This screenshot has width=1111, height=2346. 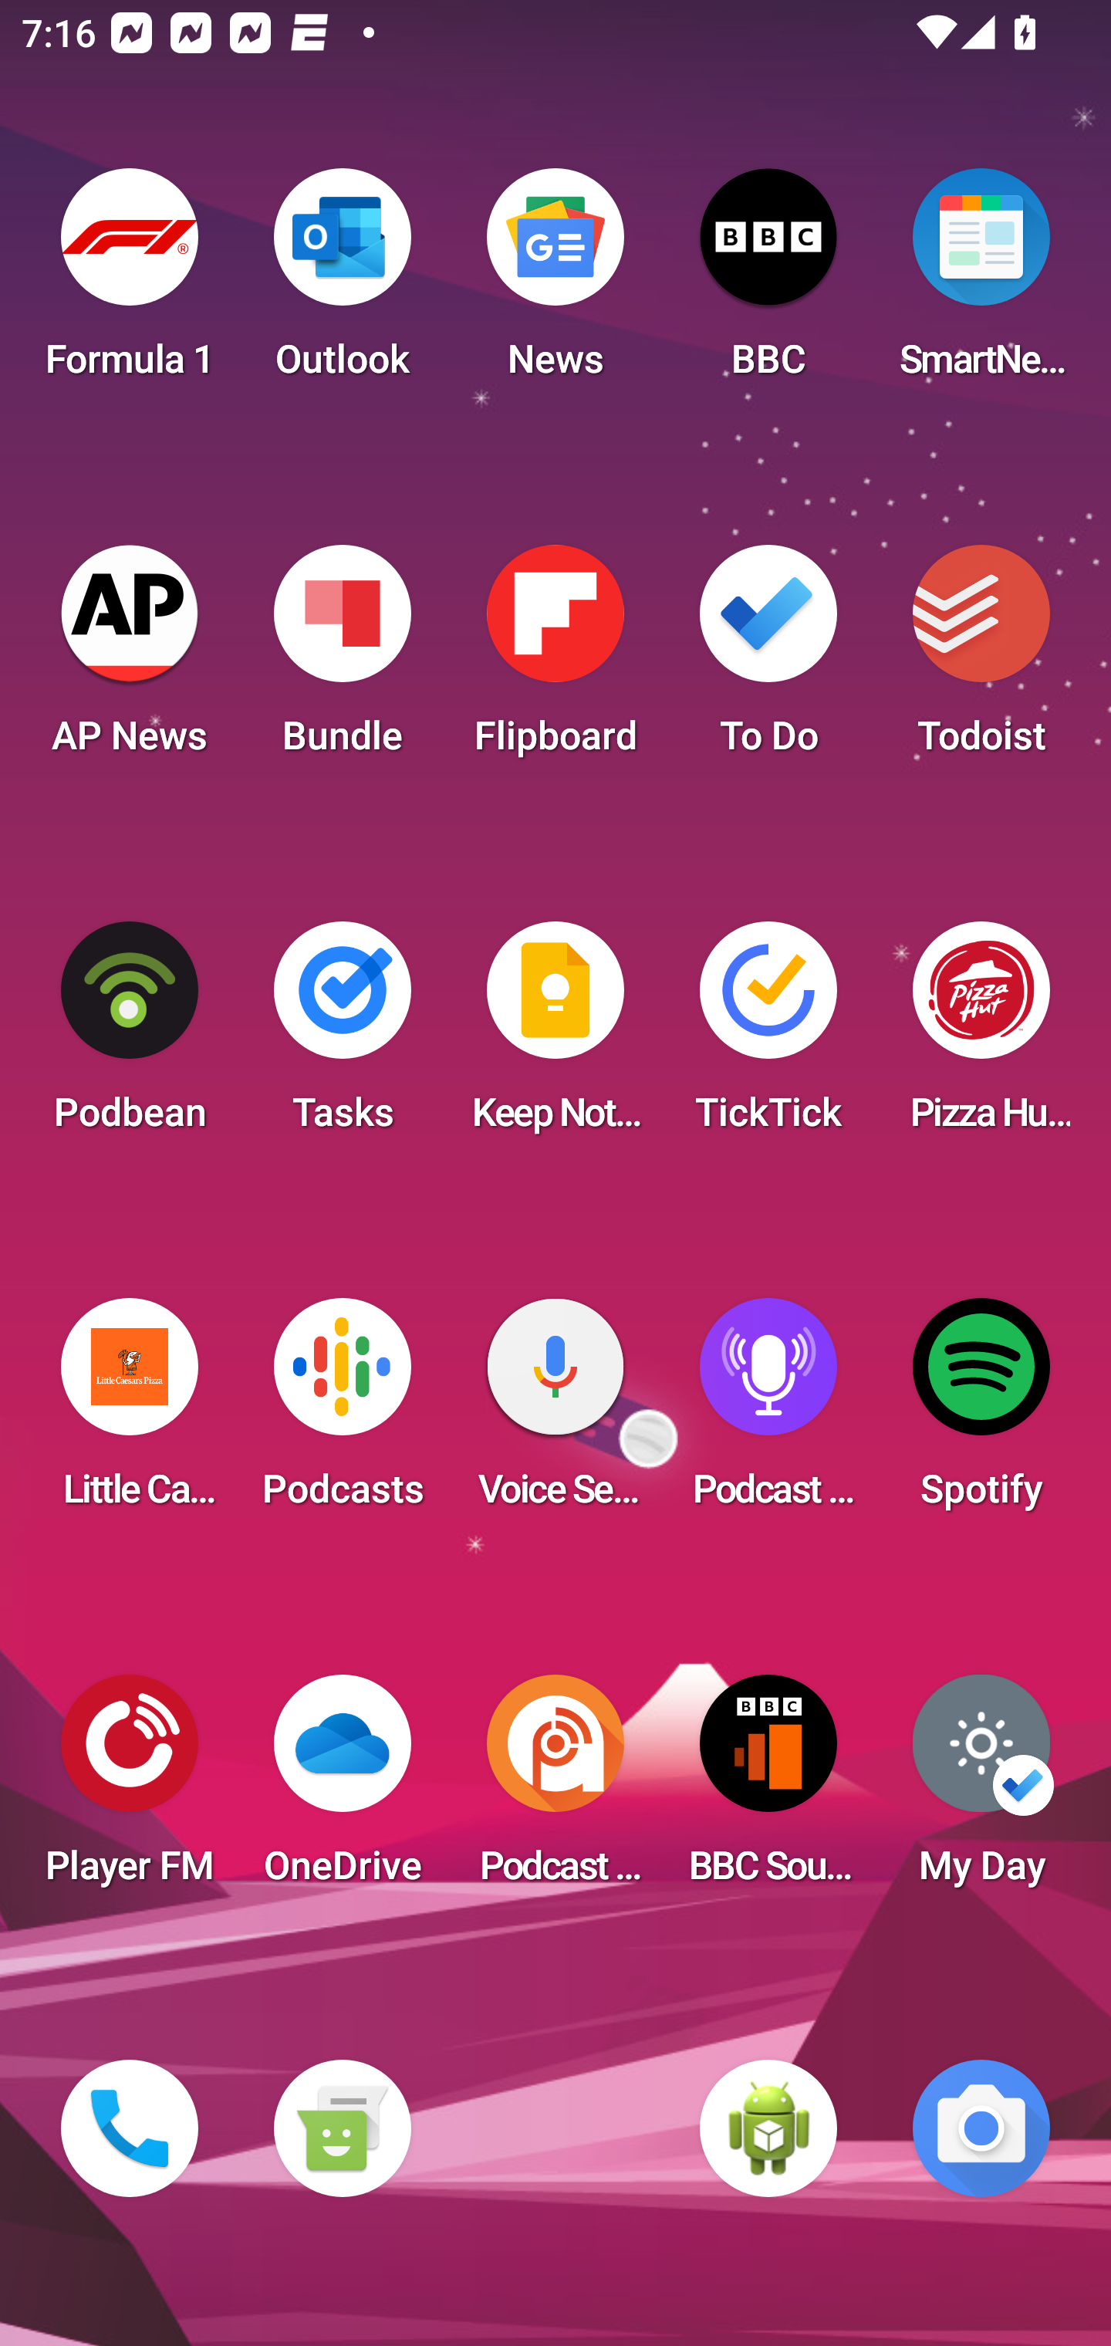 I want to click on Spotify, so click(x=981, y=1412).